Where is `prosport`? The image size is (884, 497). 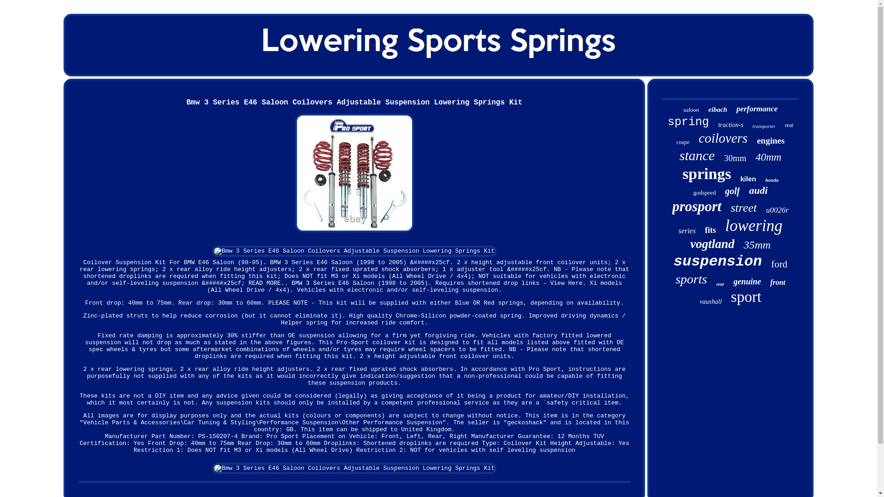
prosport is located at coordinates (696, 206).